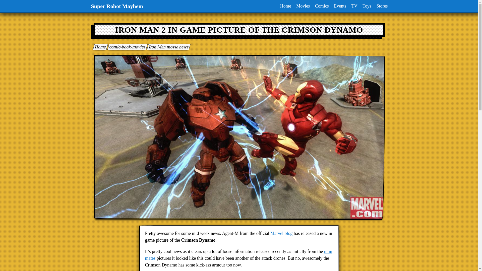  I want to click on Super Robot Mayhem, so click(117, 6).